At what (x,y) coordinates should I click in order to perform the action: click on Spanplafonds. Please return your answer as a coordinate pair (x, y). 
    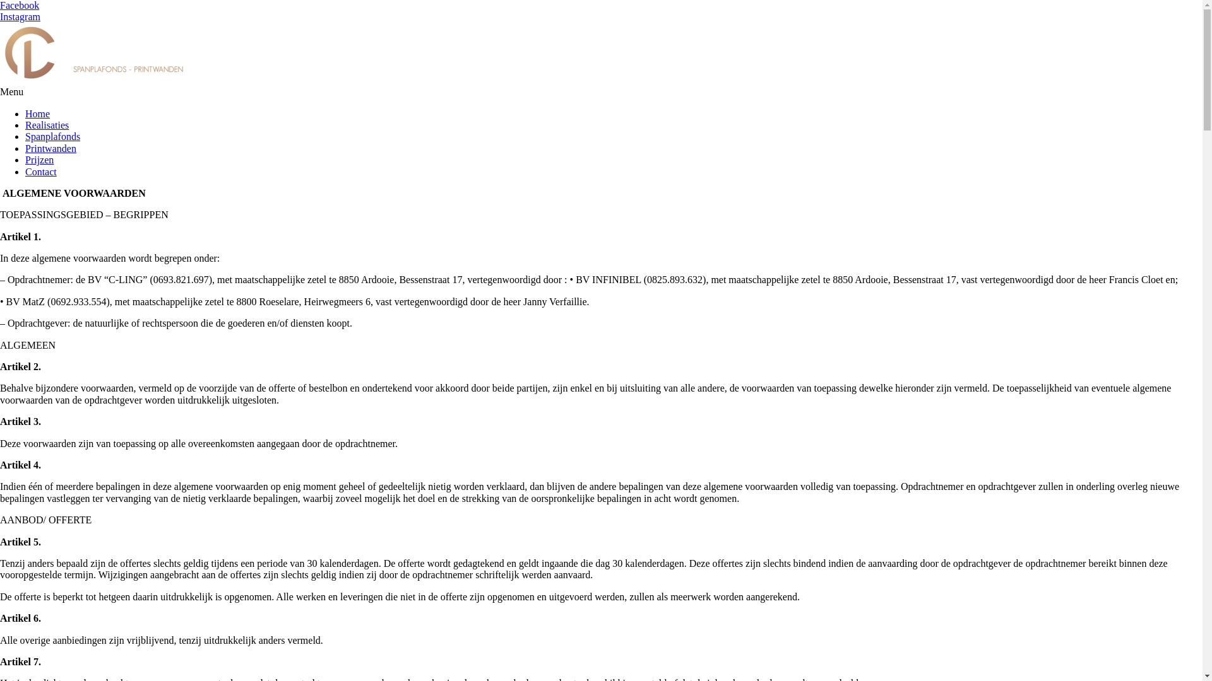
    Looking at the image, I should click on (53, 136).